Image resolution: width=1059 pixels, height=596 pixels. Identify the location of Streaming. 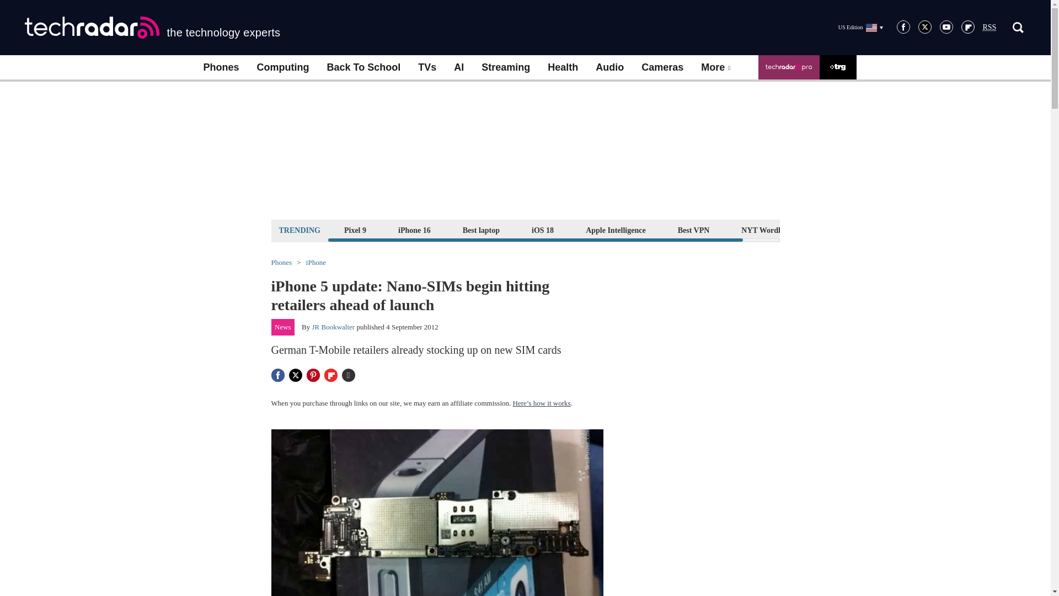
(505, 67).